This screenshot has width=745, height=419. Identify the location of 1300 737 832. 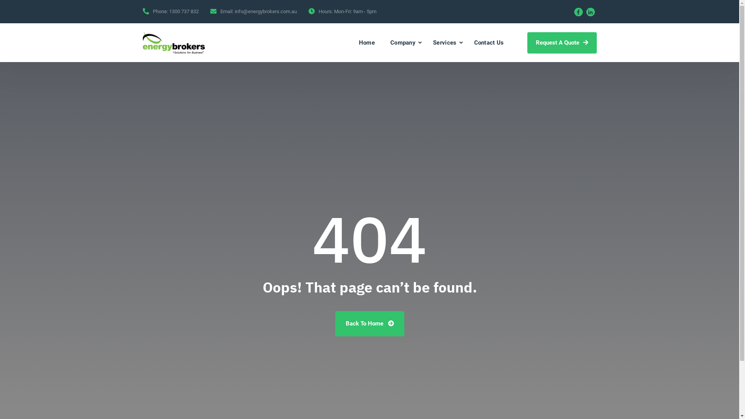
(184, 12).